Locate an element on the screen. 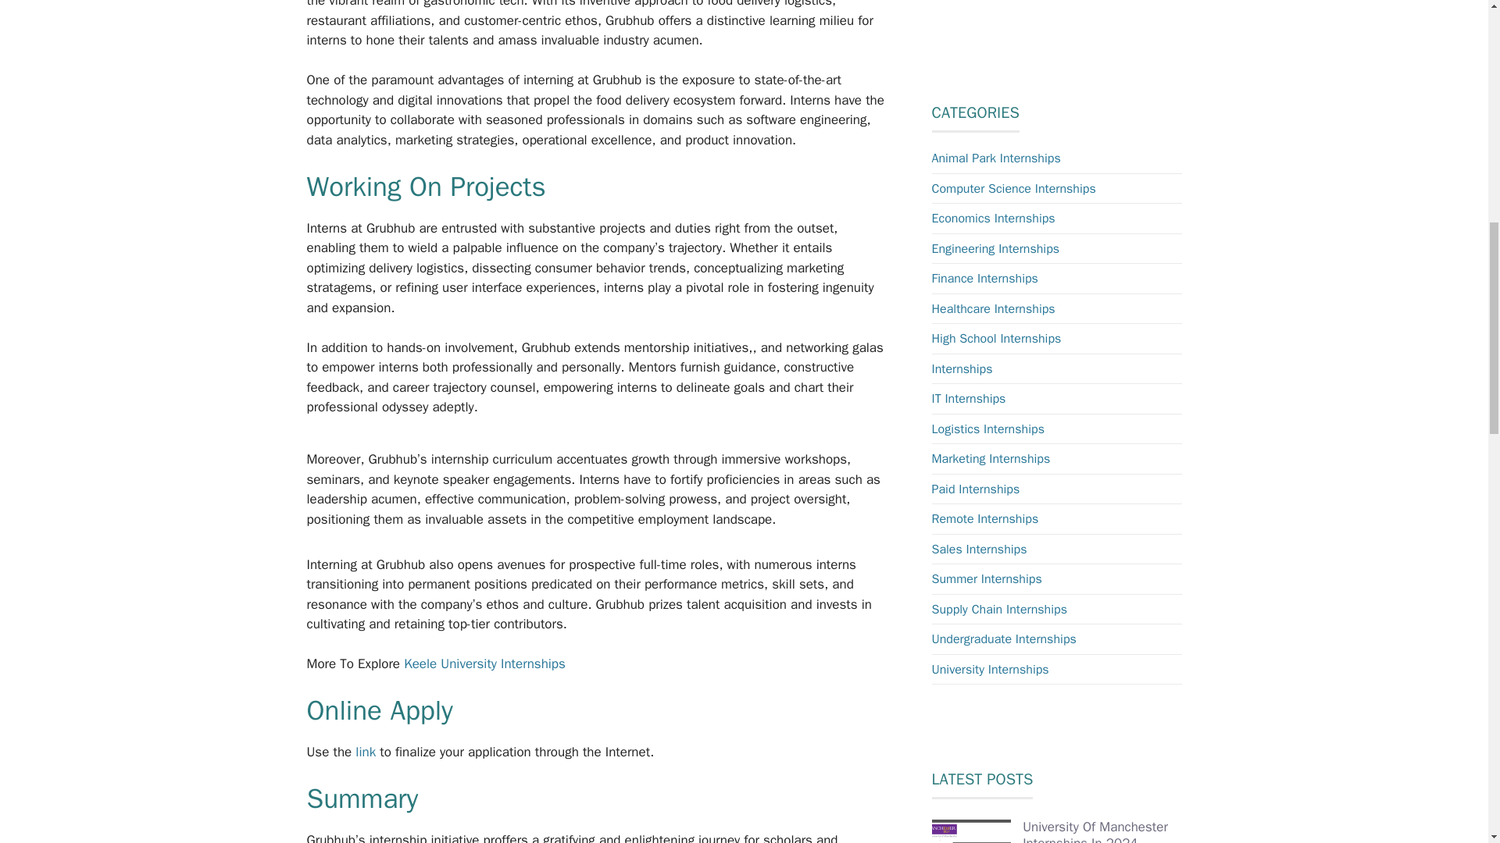  Undergraduate Internships is located at coordinates (1003, 638).